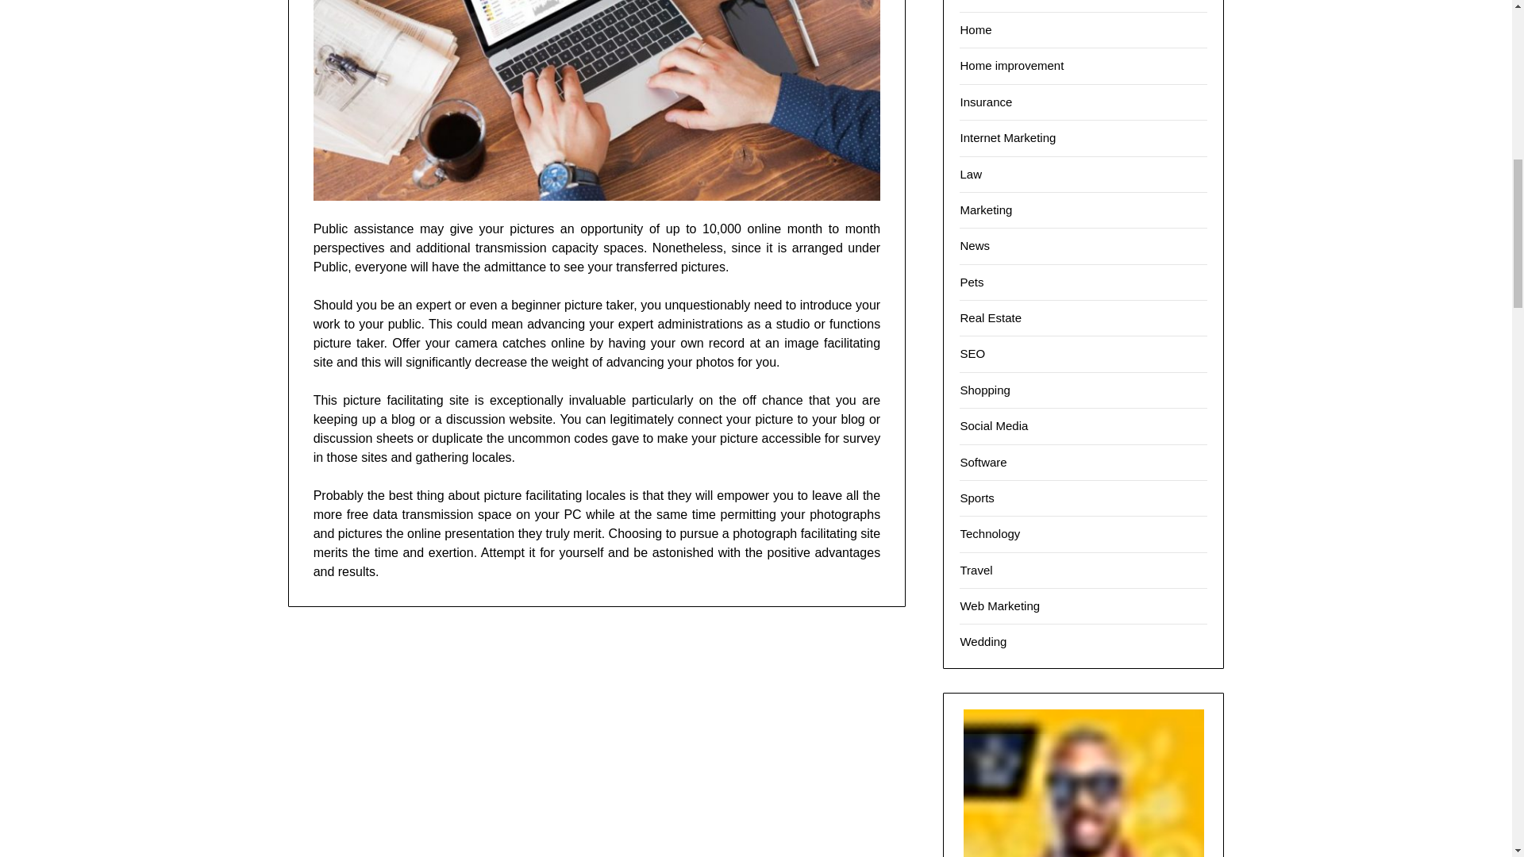 Image resolution: width=1524 pixels, height=857 pixels. Describe the element at coordinates (1011, 65) in the screenshot. I see `Home improvement` at that location.